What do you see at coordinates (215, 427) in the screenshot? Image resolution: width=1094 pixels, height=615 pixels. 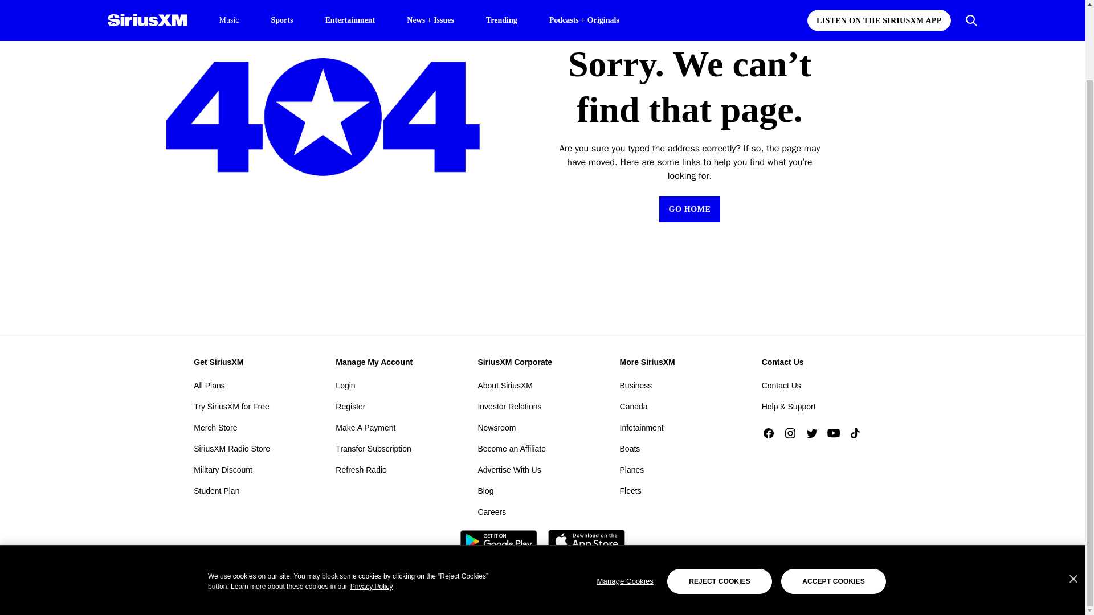 I see `Merch Store` at bounding box center [215, 427].